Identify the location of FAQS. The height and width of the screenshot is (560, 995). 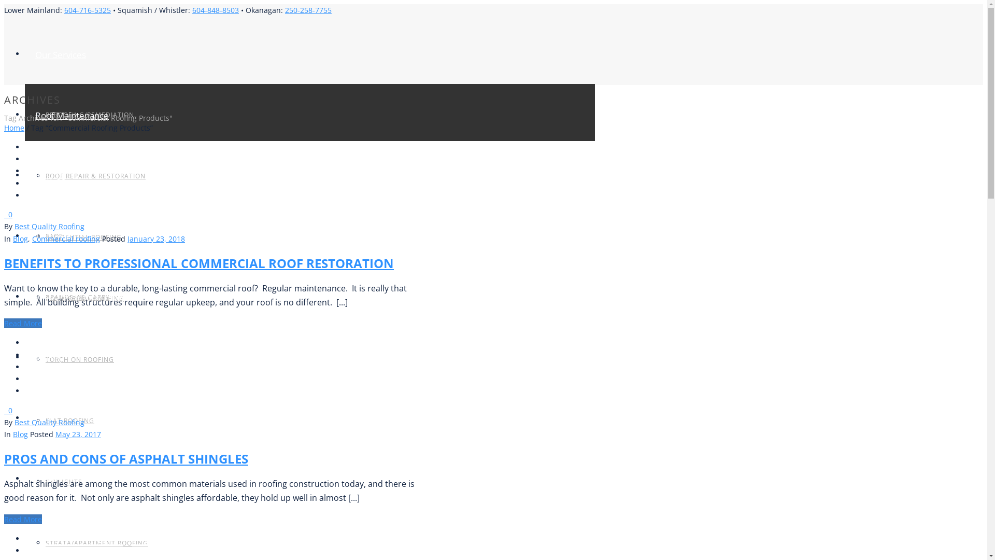
(54, 236).